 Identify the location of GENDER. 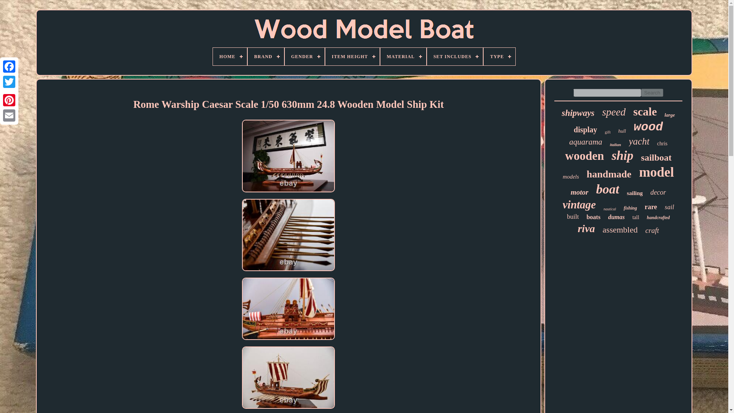
(304, 57).